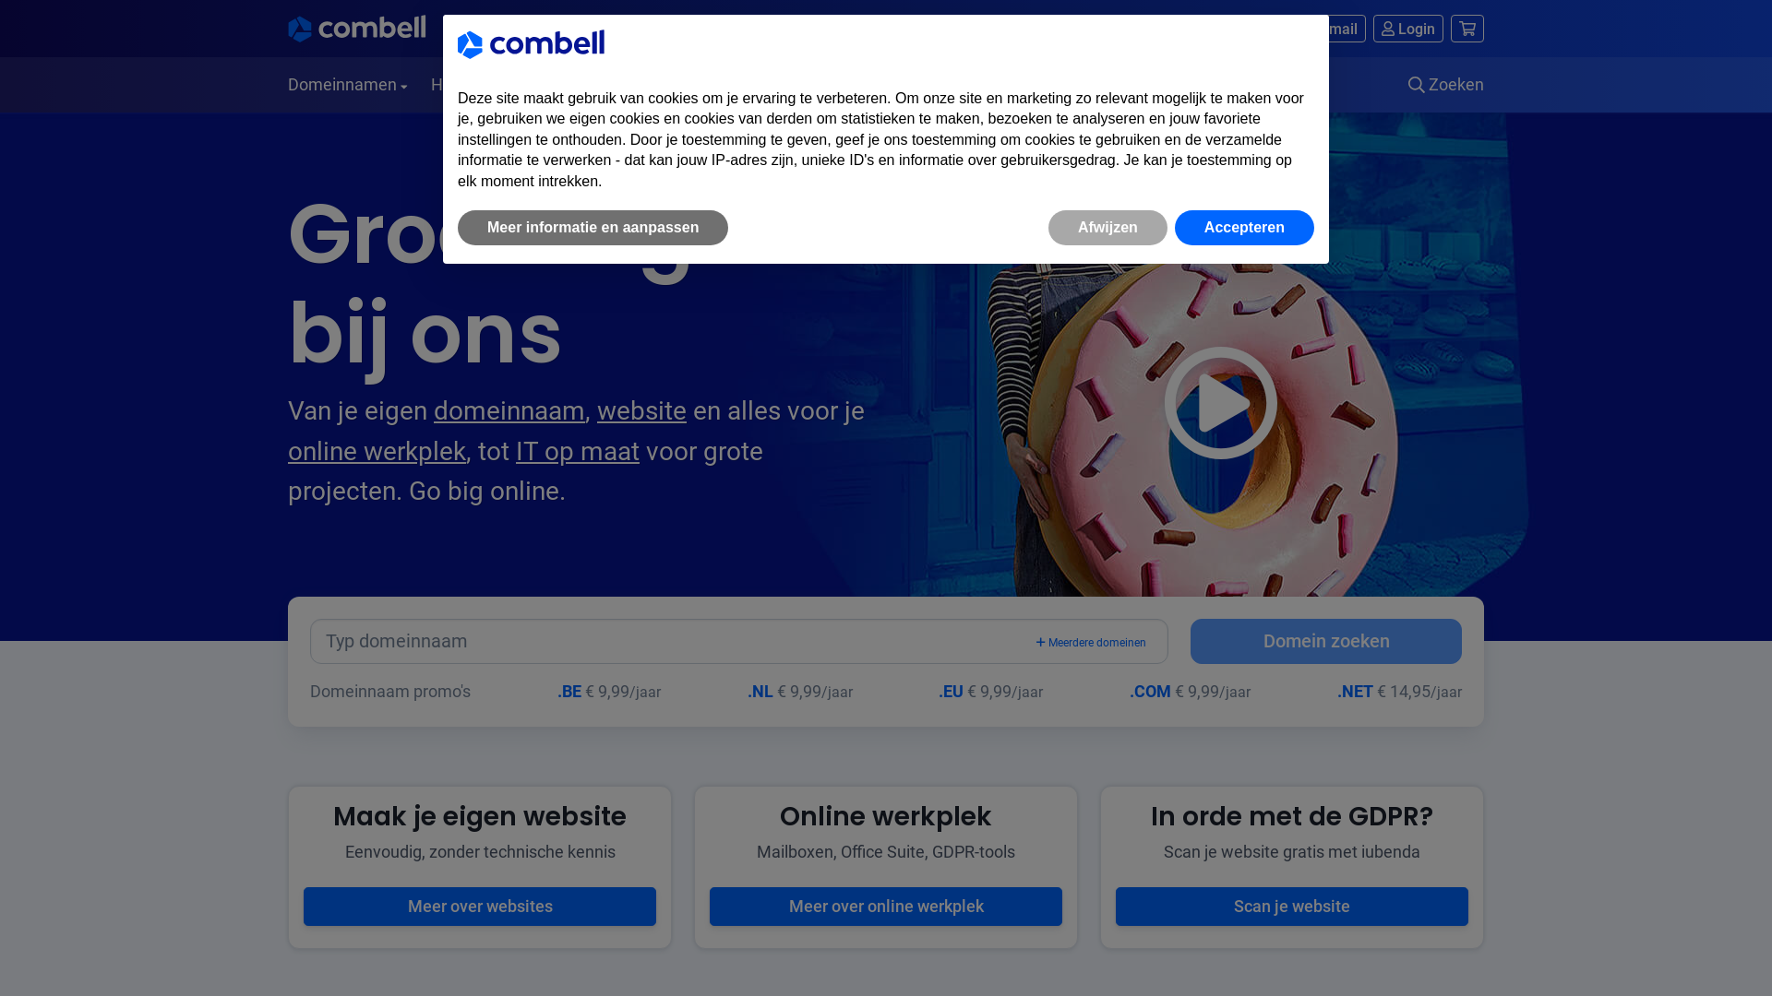  What do you see at coordinates (509, 411) in the screenshot?
I see `domeinnaam` at bounding box center [509, 411].